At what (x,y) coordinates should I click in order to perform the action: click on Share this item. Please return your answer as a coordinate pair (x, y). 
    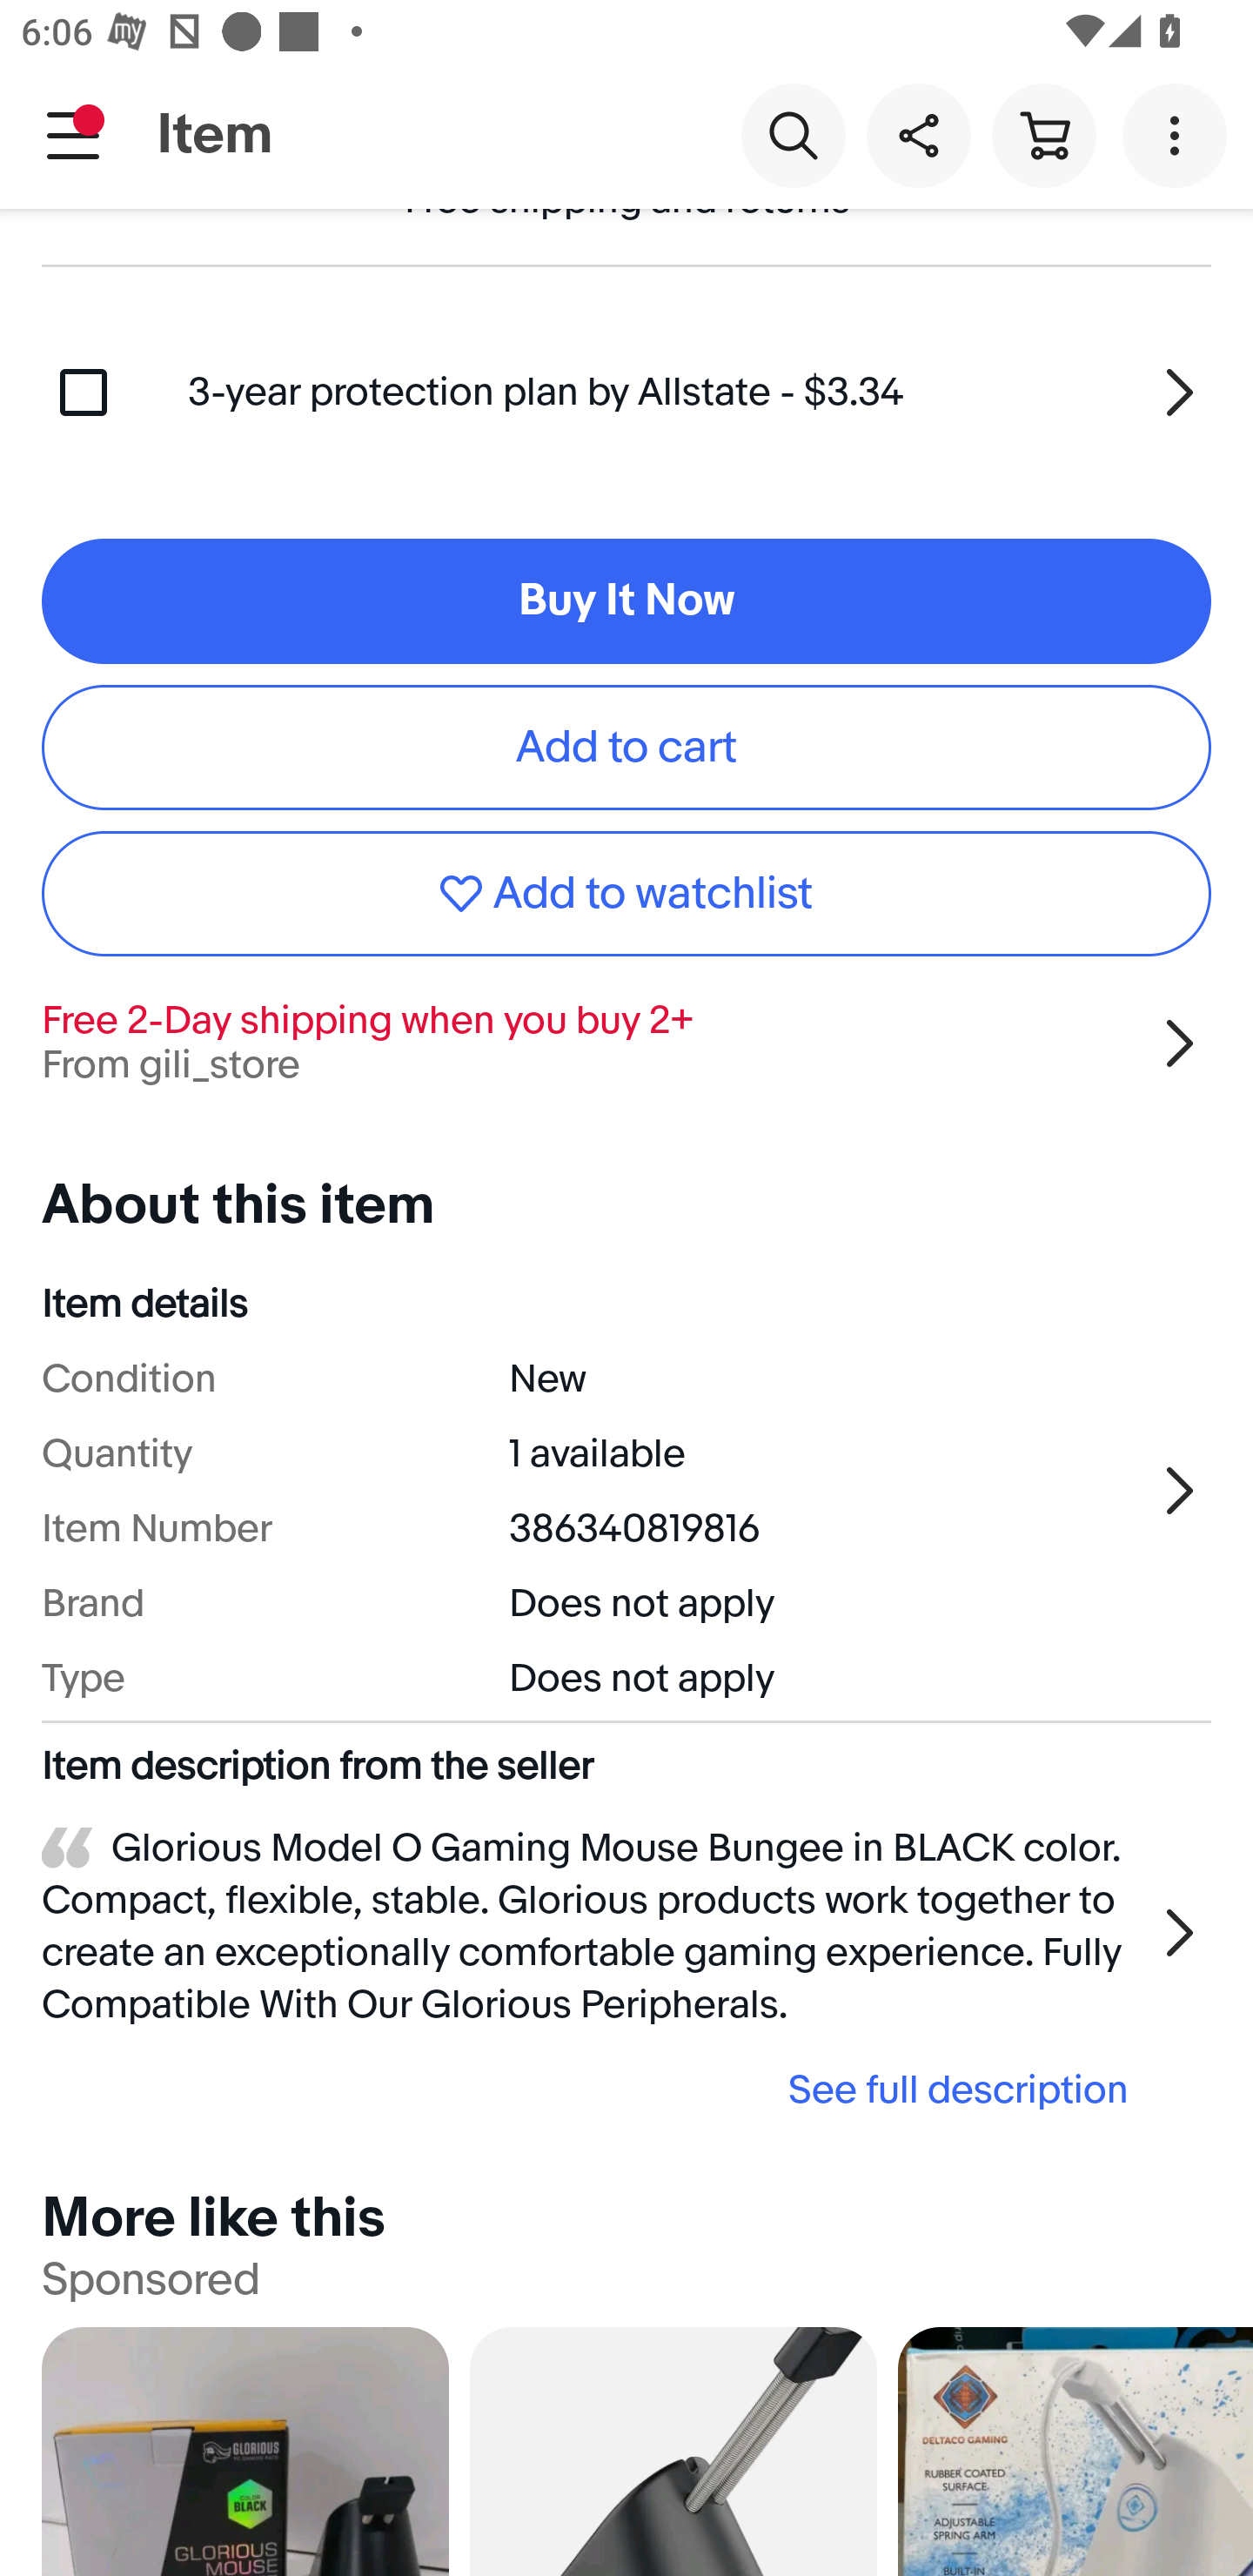
    Looking at the image, I should click on (918, 134).